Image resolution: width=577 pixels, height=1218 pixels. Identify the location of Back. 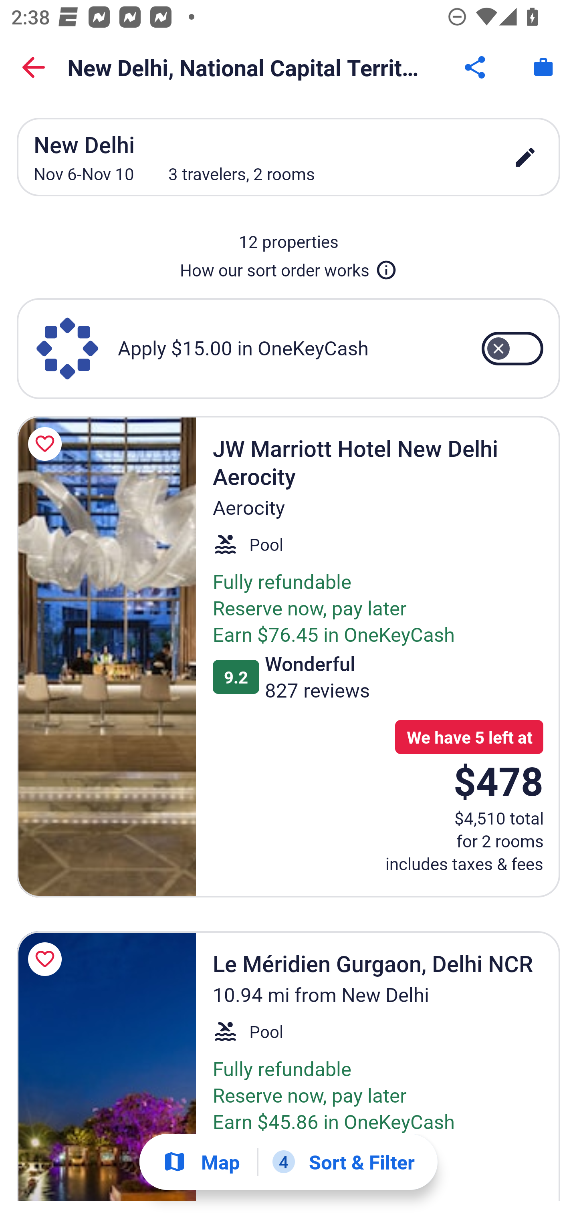
(34, 67).